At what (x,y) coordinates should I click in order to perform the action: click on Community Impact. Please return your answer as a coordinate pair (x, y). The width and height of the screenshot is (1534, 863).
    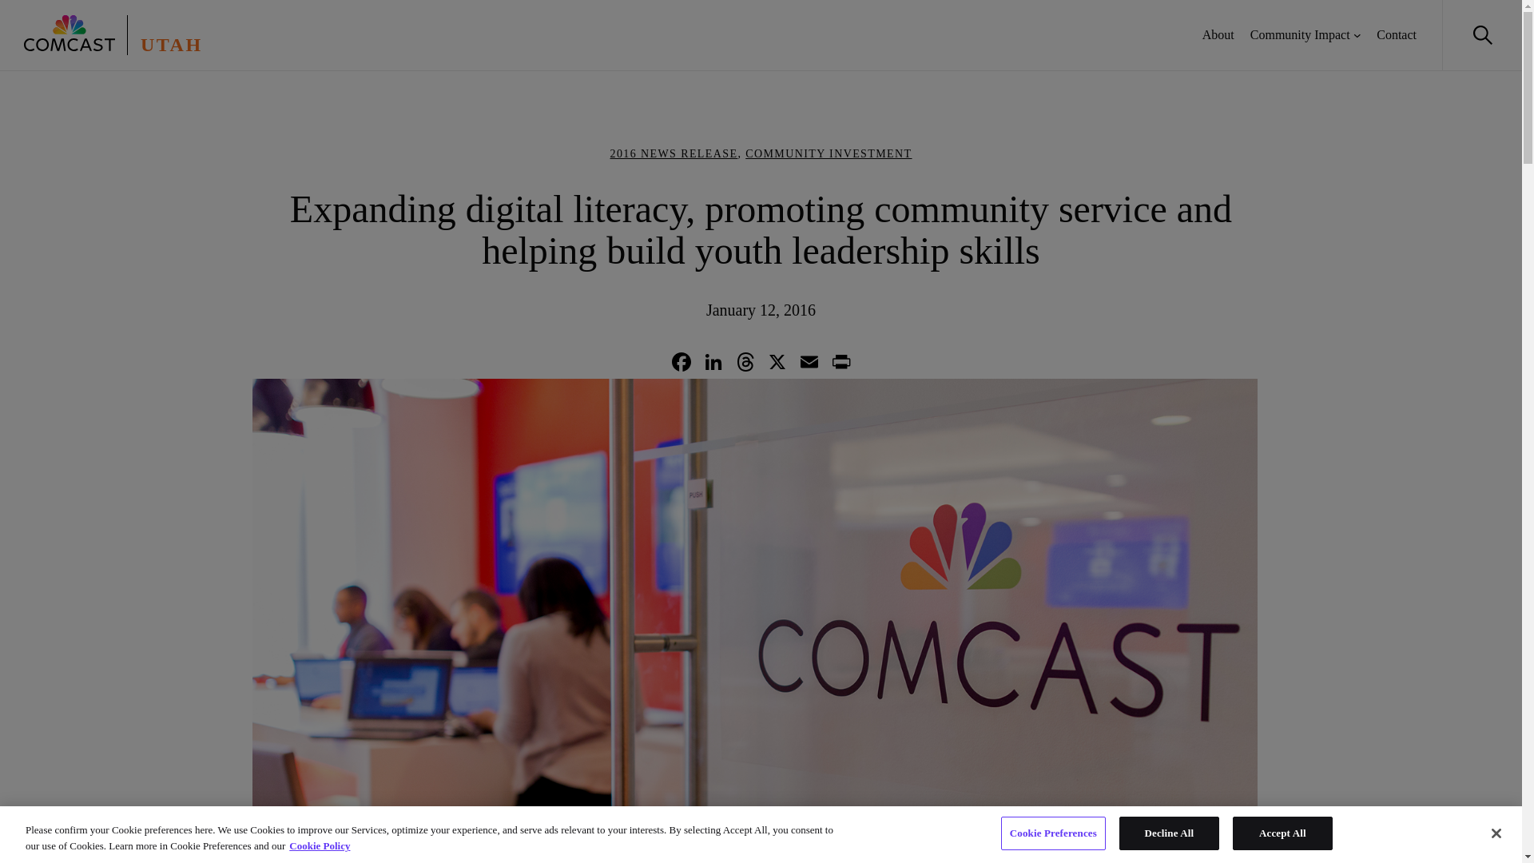
    Looking at the image, I should click on (1299, 35).